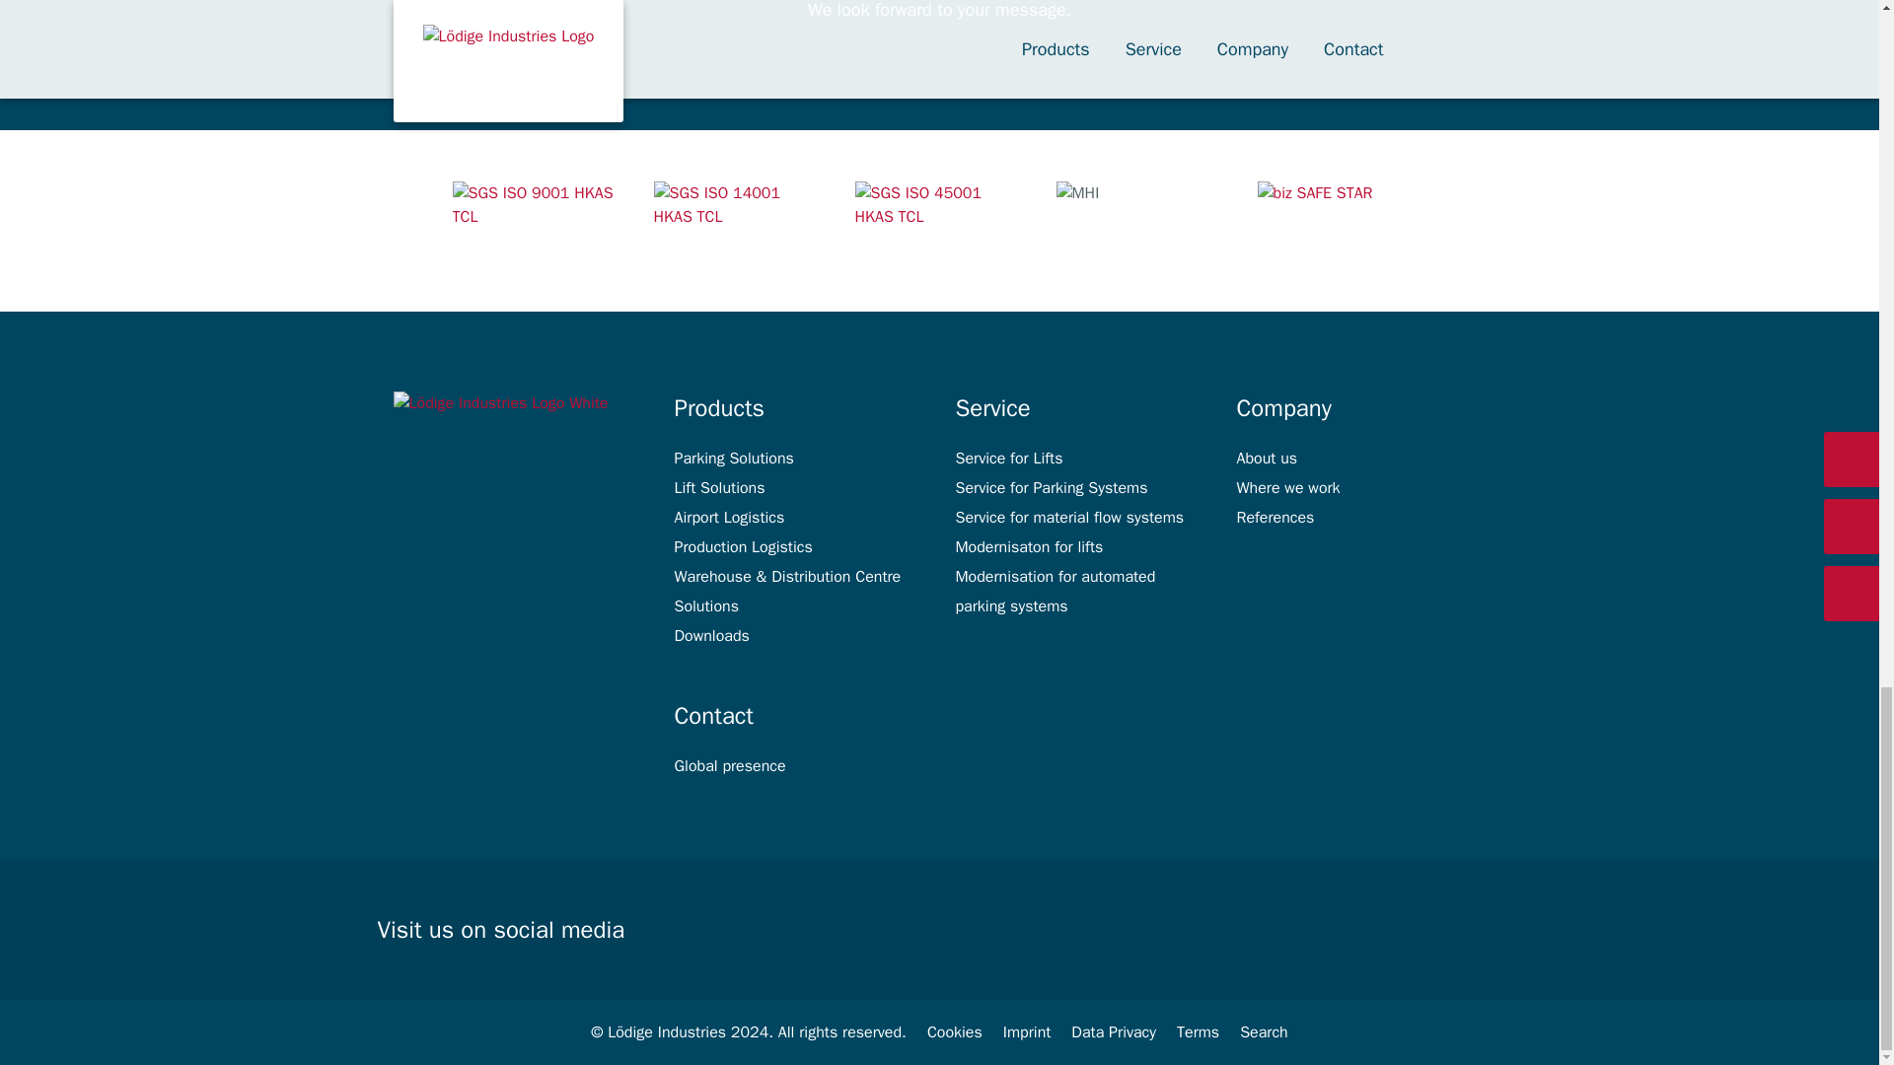 The height and width of the screenshot is (1065, 1894). What do you see at coordinates (738, 220) in the screenshot?
I see `SGS ISO 14001 HKAS TCL` at bounding box center [738, 220].